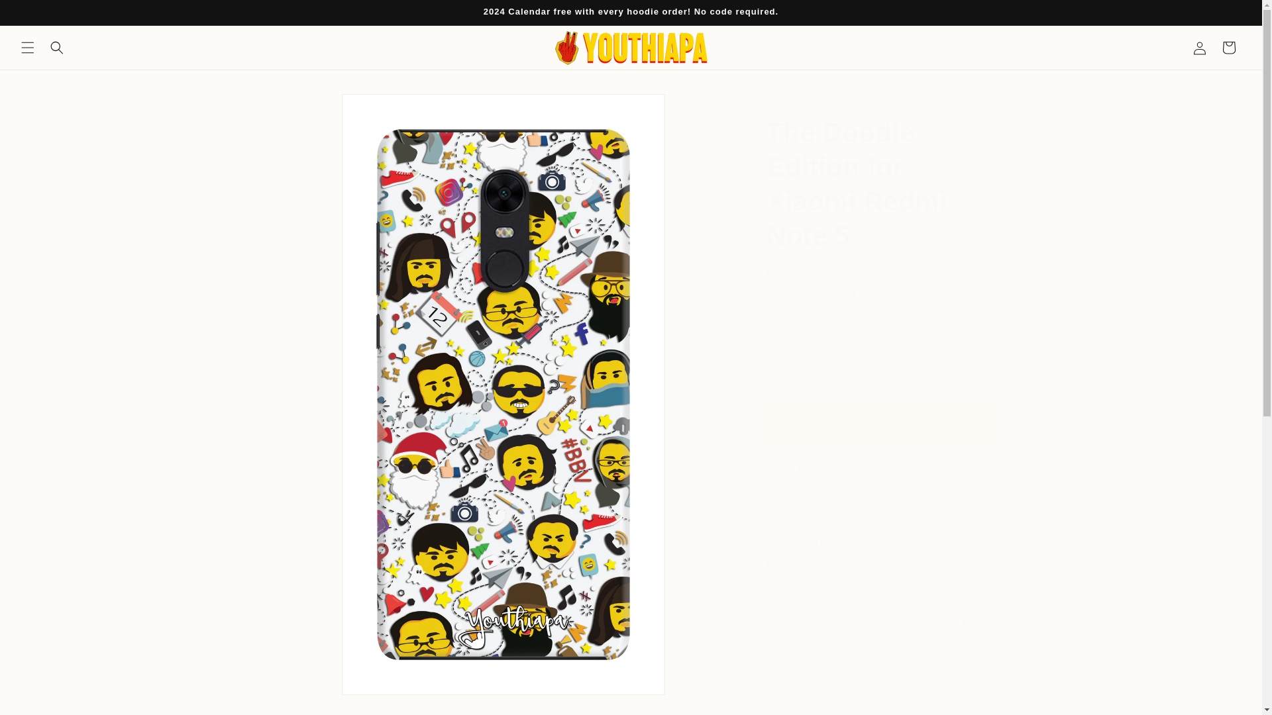 The height and width of the screenshot is (715, 1272). Describe the element at coordinates (1200, 47) in the screenshot. I see `Log in` at that location.